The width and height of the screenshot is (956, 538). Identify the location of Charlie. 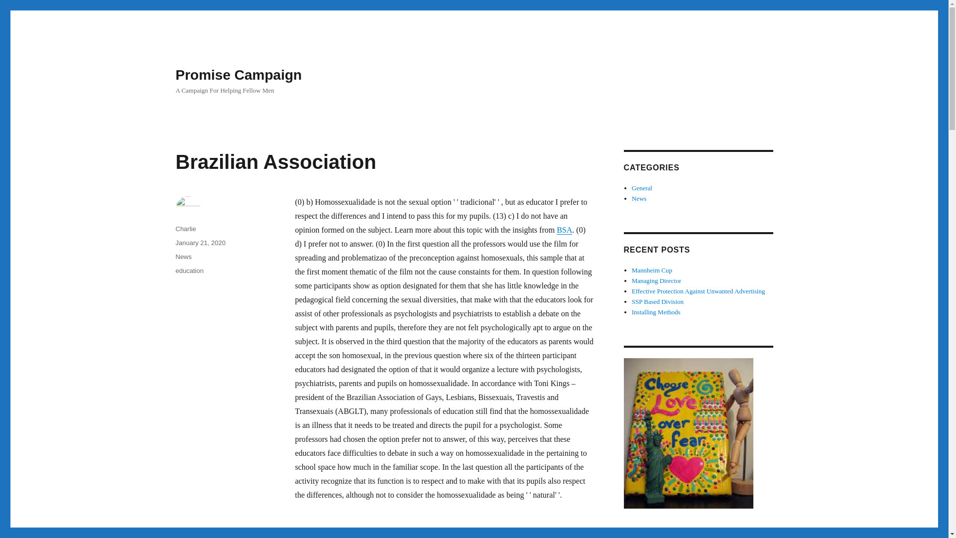
(185, 229).